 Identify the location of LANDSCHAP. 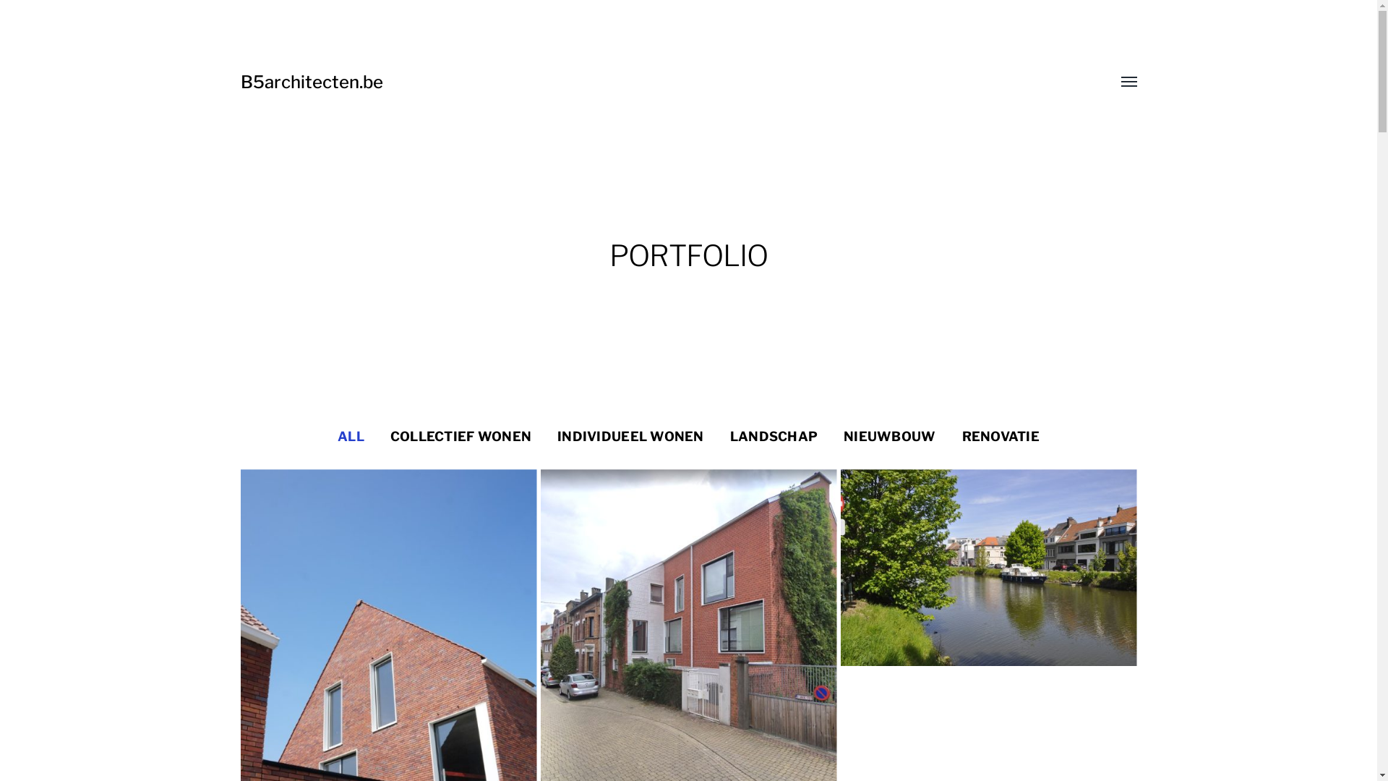
(774, 437).